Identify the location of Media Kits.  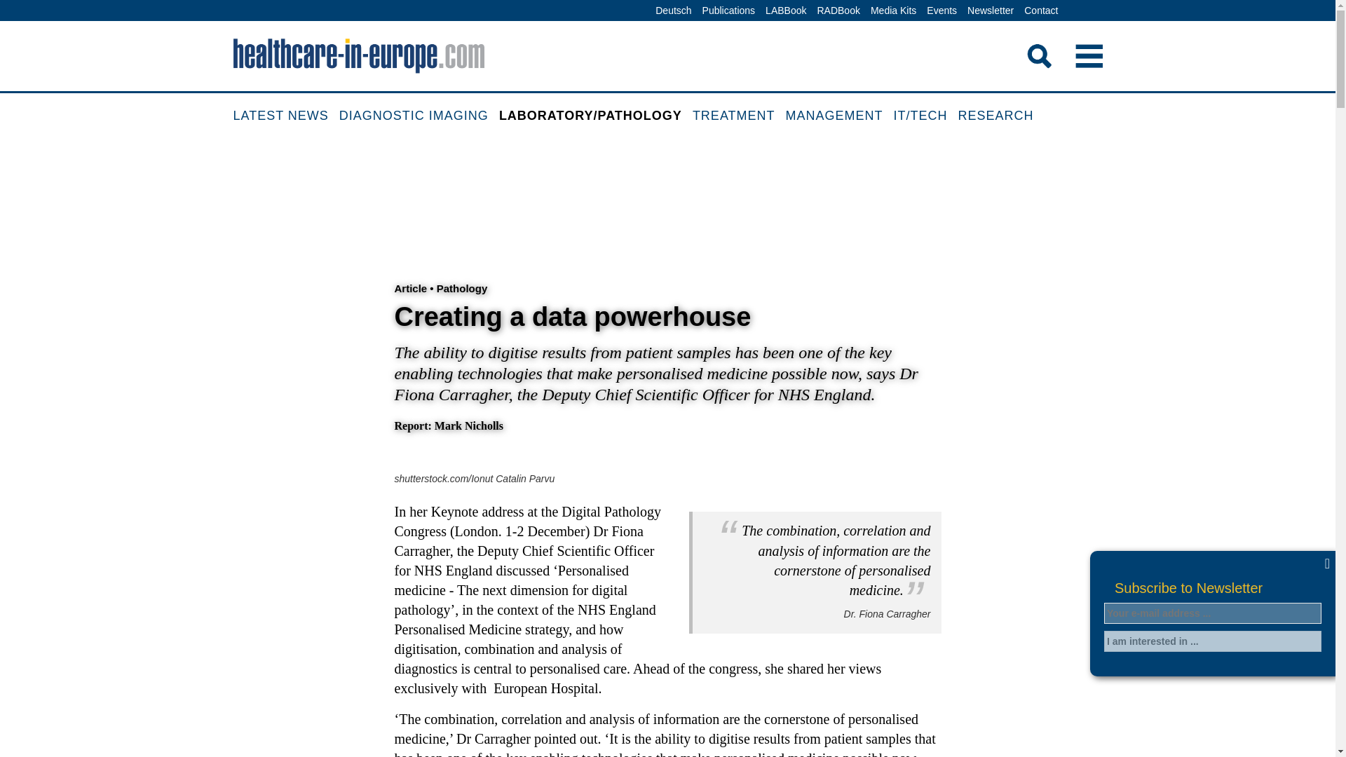
(893, 11).